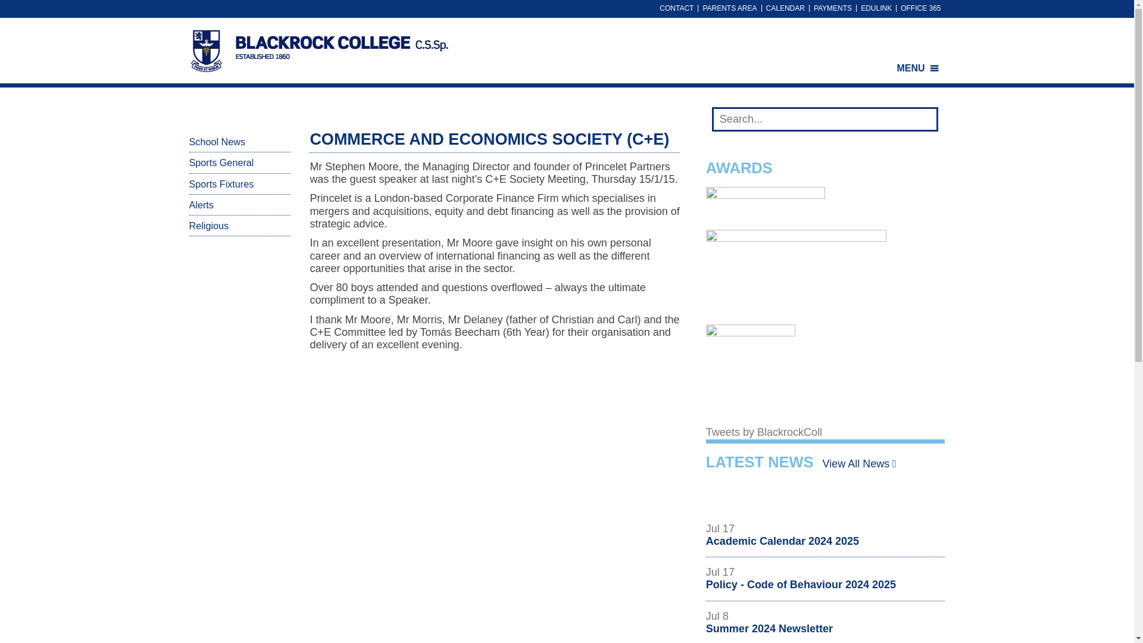 Image resolution: width=1143 pixels, height=643 pixels. I want to click on CALENDAR, so click(786, 8).